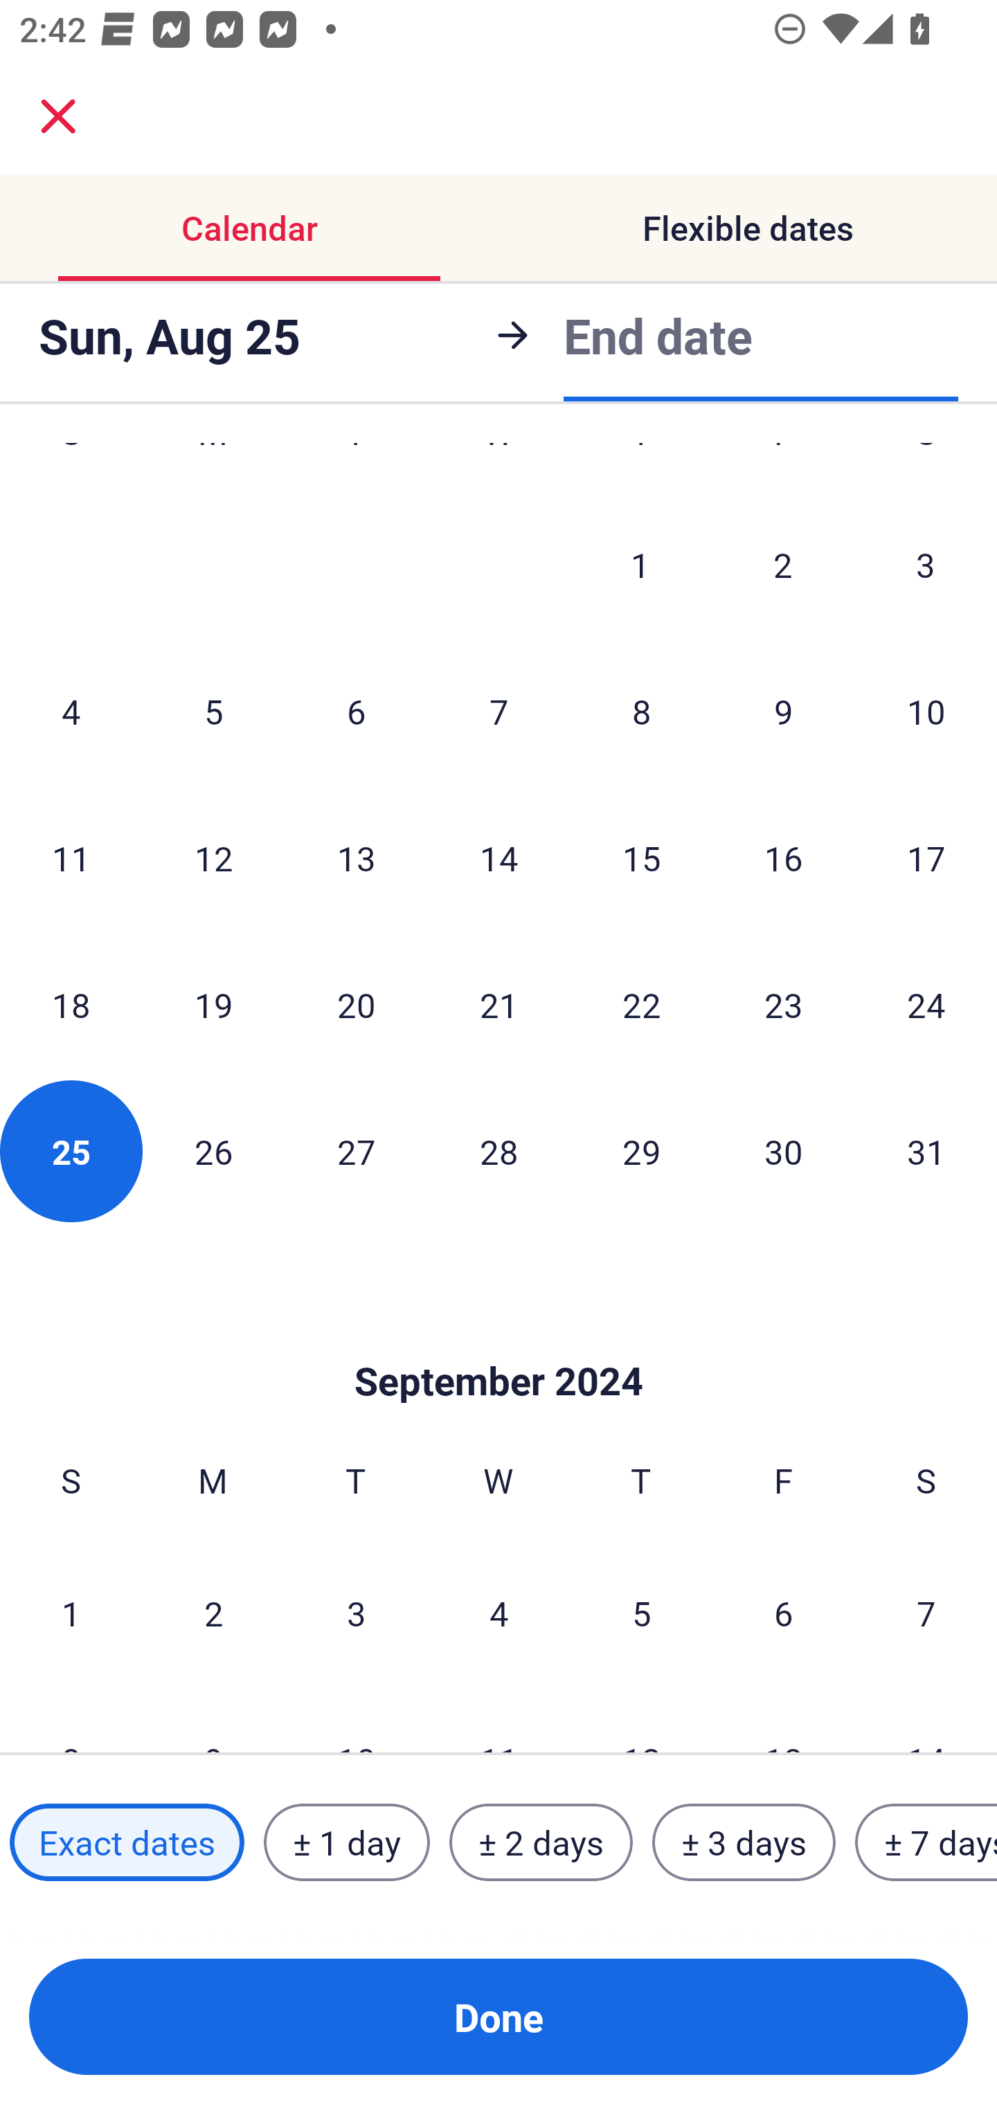 The height and width of the screenshot is (2104, 997). I want to click on 6 Friday, September 6, 2024, so click(784, 1613).